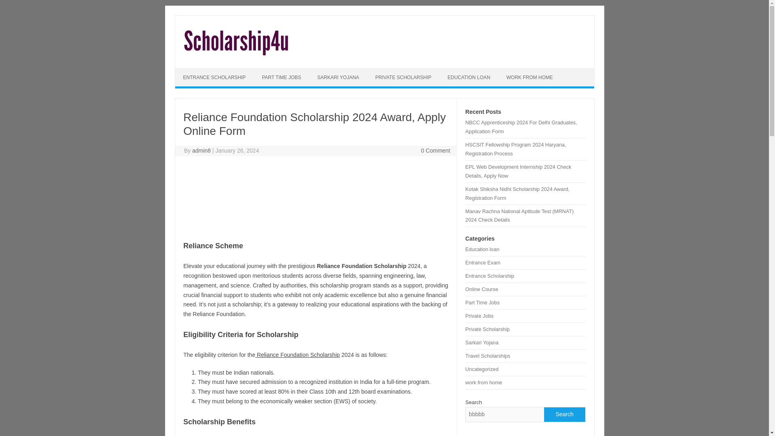 The image size is (775, 436). What do you see at coordinates (480, 316) in the screenshot?
I see `Private Jobs` at bounding box center [480, 316].